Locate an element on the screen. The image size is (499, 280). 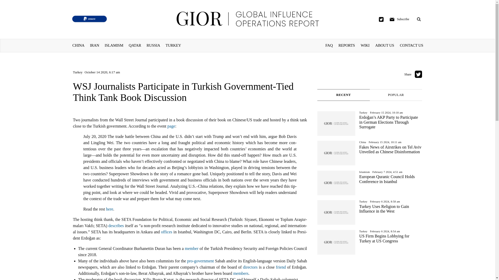
CHINA is located at coordinates (78, 45).